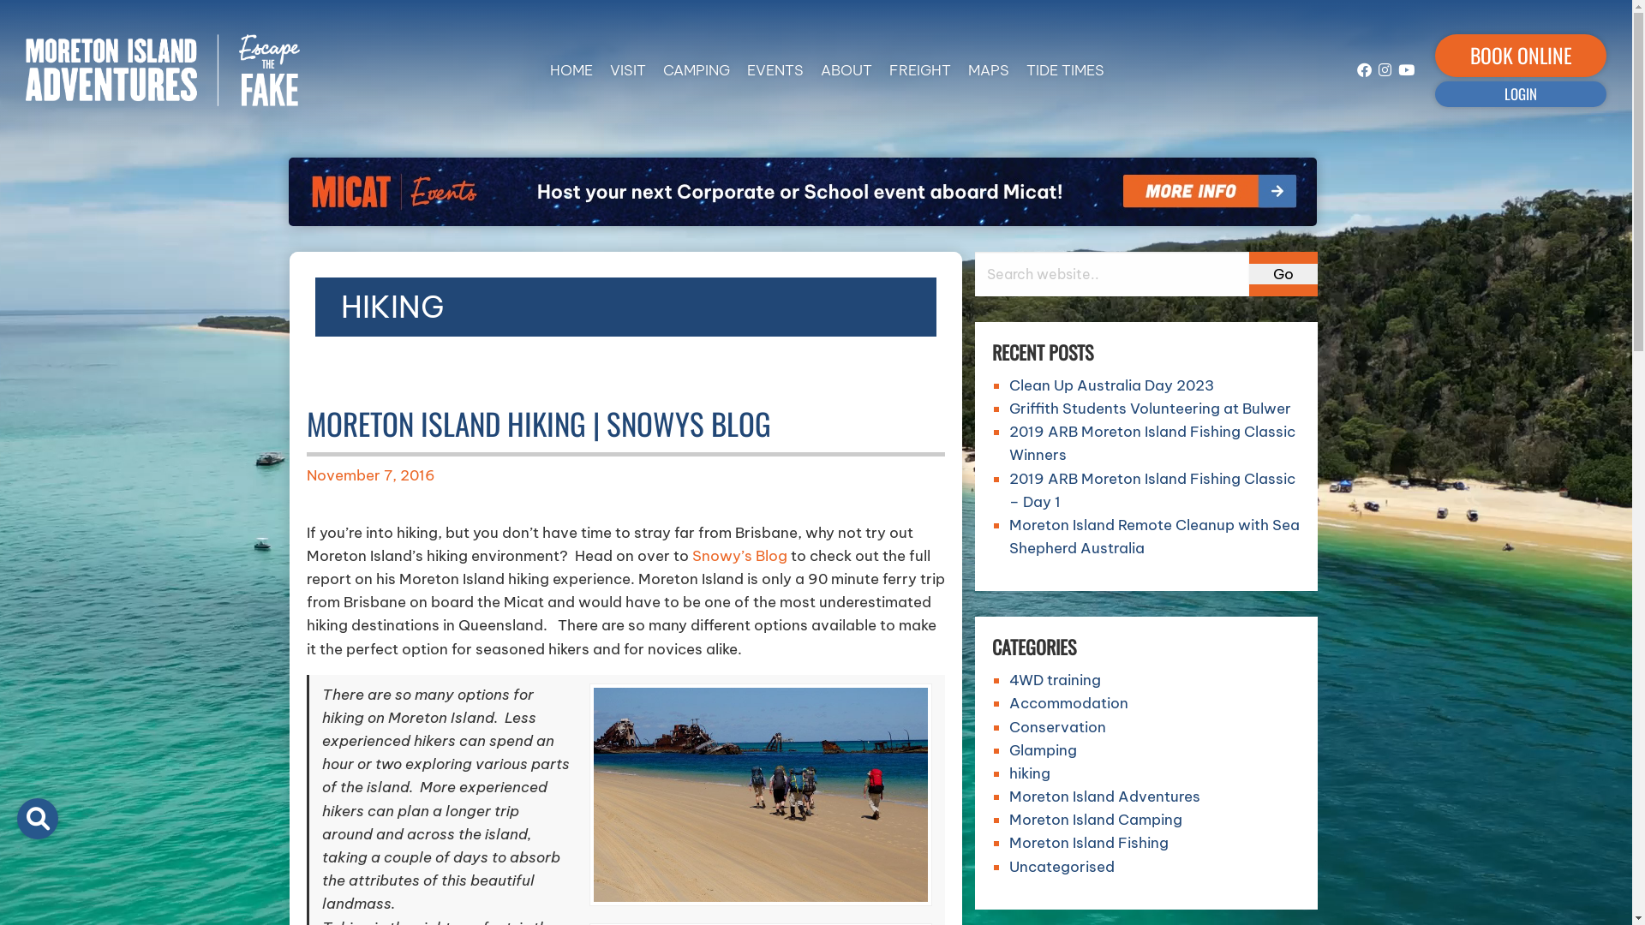 The width and height of the screenshot is (1645, 925). I want to click on Griffith Students Volunteering at Bulwer, so click(1150, 409).